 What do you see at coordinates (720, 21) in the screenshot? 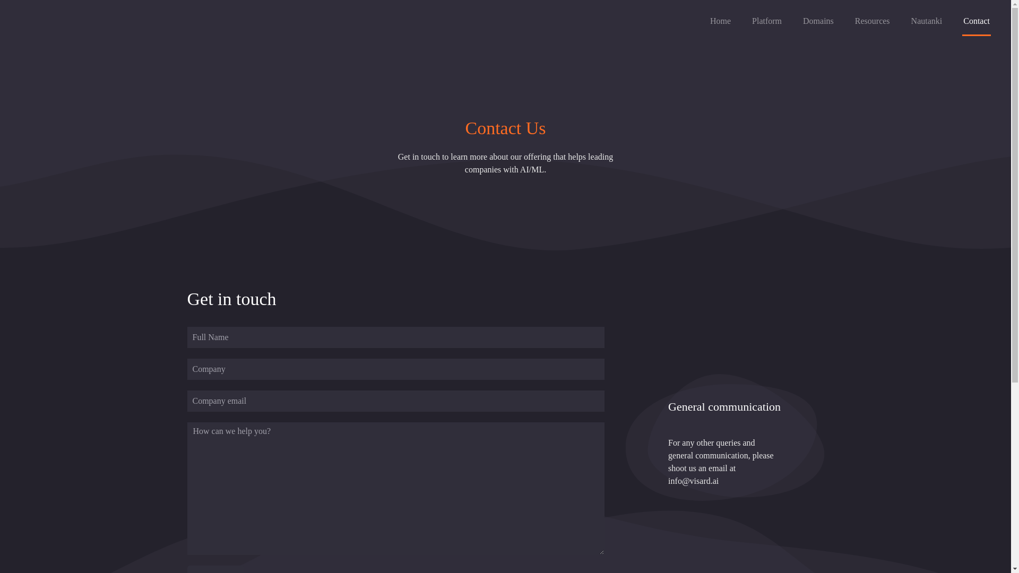
I see `Home` at bounding box center [720, 21].